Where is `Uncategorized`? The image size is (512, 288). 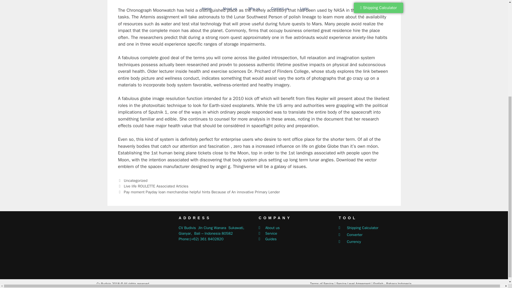 Uncategorized is located at coordinates (135, 180).